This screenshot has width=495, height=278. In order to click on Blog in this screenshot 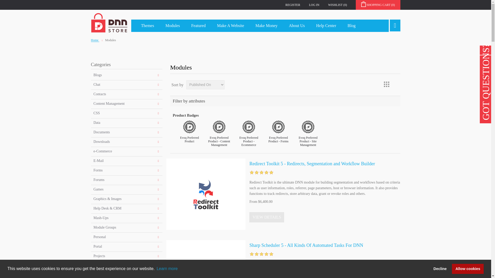, I will do `click(351, 26)`.